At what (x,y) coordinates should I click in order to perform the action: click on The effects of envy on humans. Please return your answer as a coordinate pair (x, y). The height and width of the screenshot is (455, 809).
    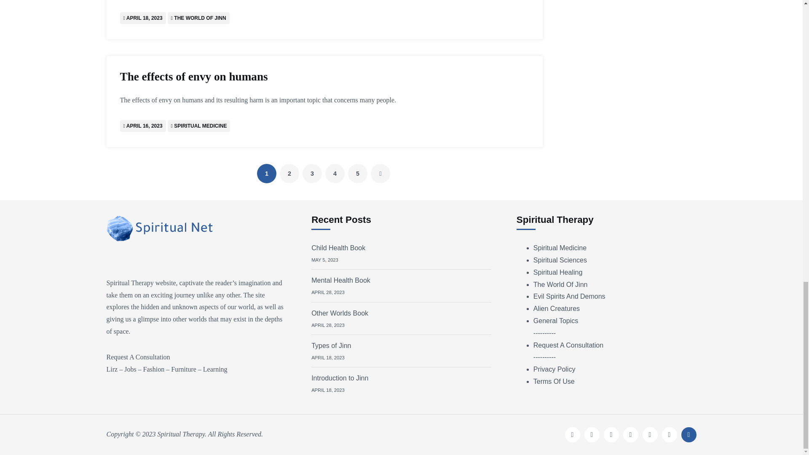
    Looking at the image, I should click on (261, 77).